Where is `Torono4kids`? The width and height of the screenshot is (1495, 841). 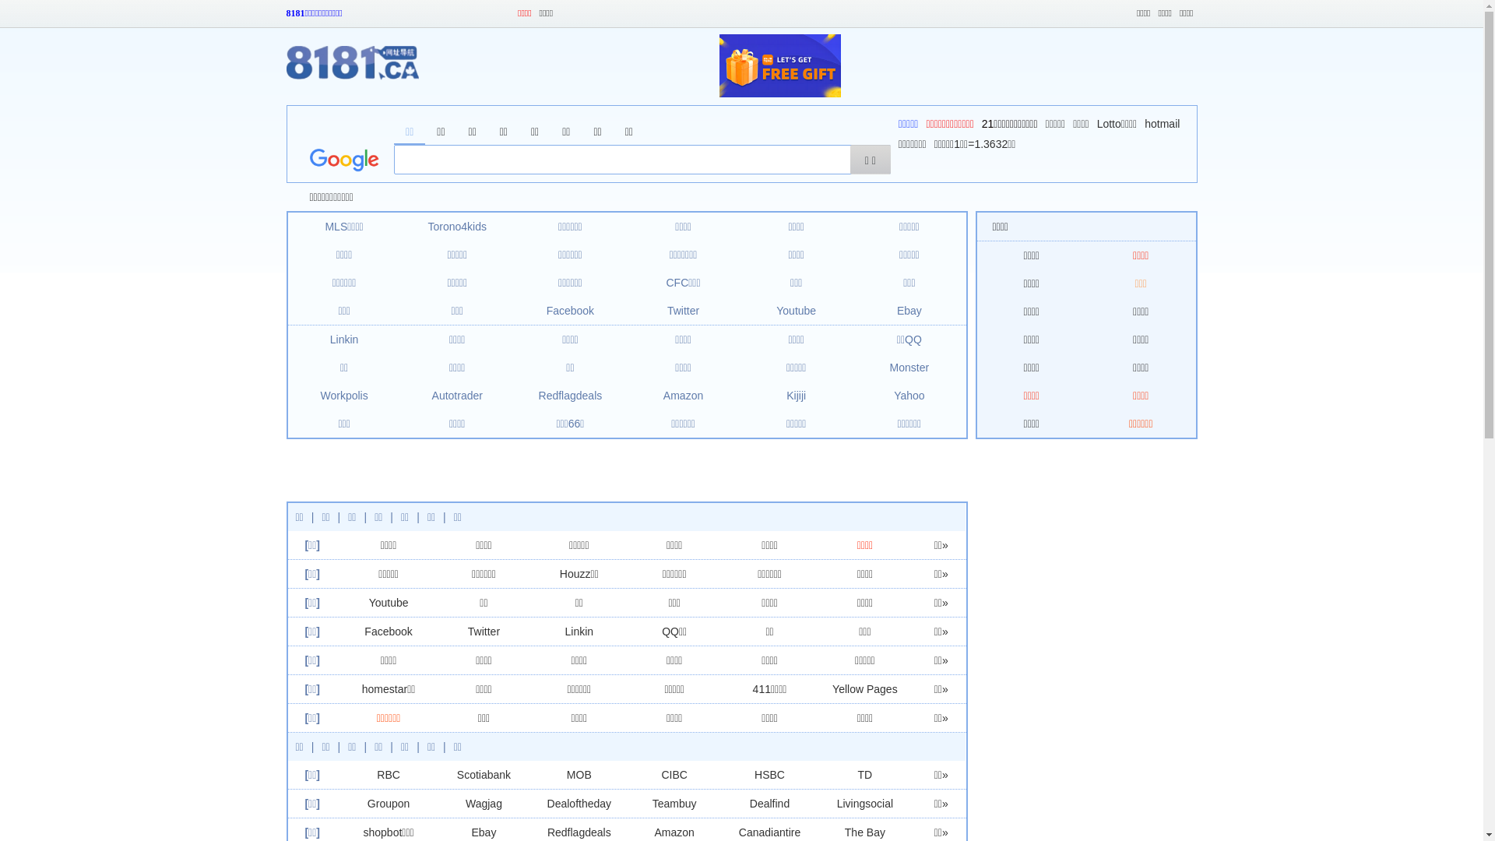
Torono4kids is located at coordinates (457, 227).